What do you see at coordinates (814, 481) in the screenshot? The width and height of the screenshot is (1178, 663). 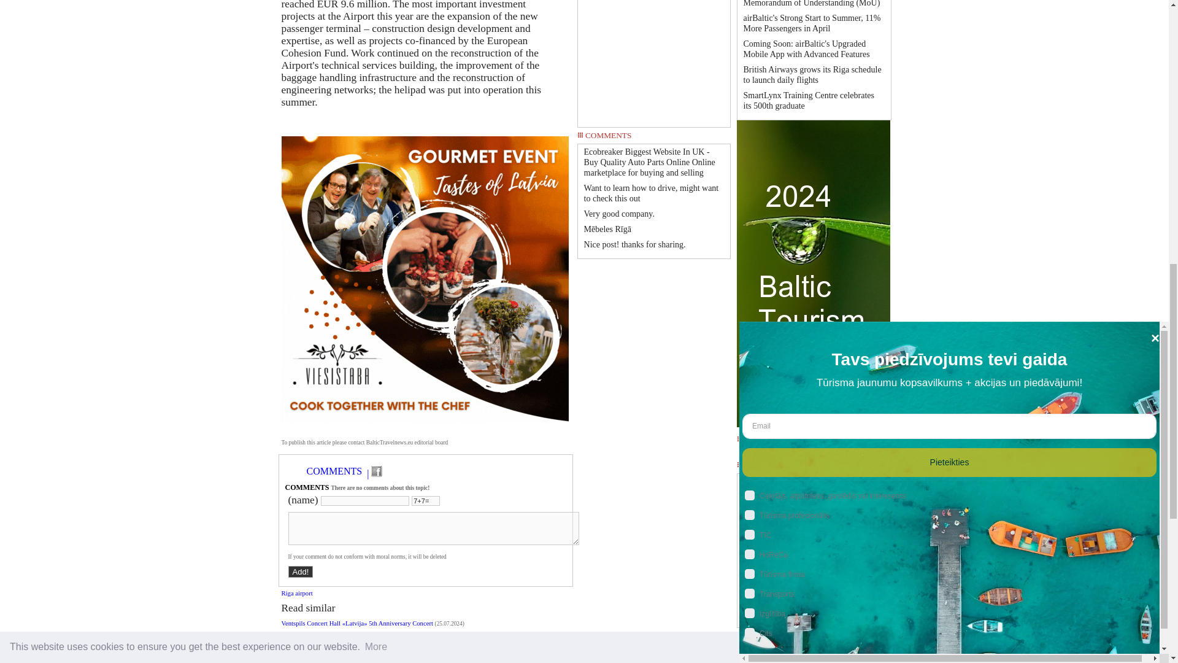 I see `Gulbenes novada TIC` at bounding box center [814, 481].